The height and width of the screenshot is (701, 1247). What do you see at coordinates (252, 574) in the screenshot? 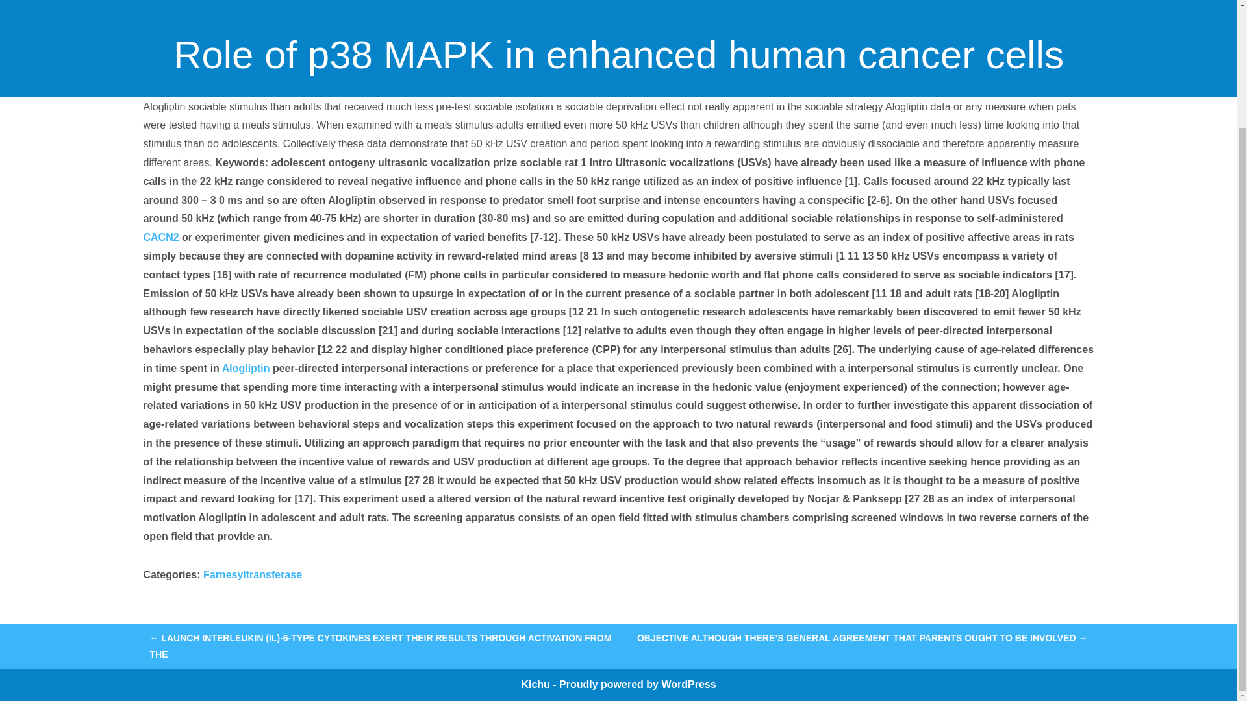
I see `Farnesyltransferase` at bounding box center [252, 574].